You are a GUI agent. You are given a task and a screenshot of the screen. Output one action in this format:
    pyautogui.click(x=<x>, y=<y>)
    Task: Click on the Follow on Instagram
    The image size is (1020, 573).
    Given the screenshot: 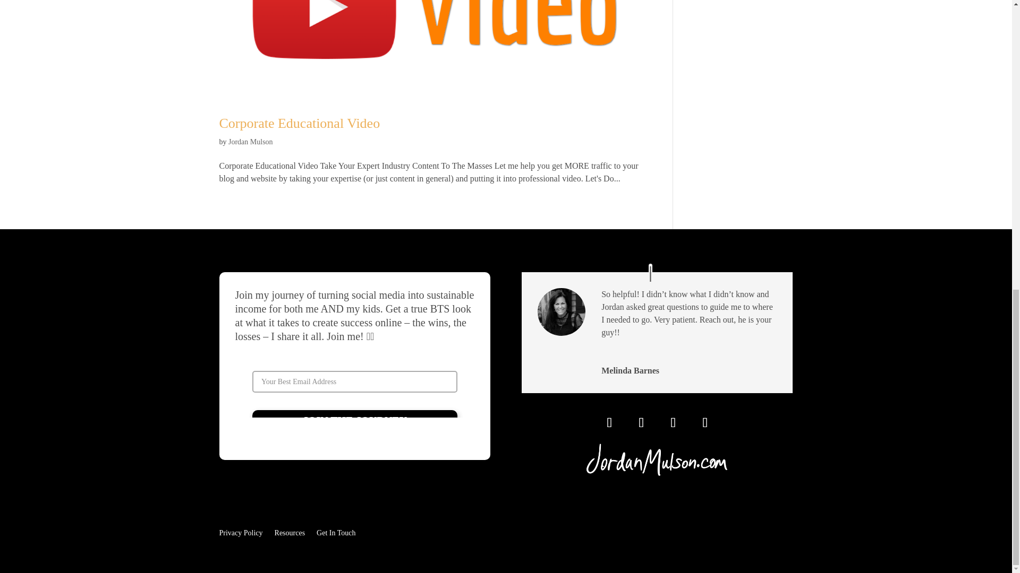 What is the action you would take?
    pyautogui.click(x=609, y=422)
    